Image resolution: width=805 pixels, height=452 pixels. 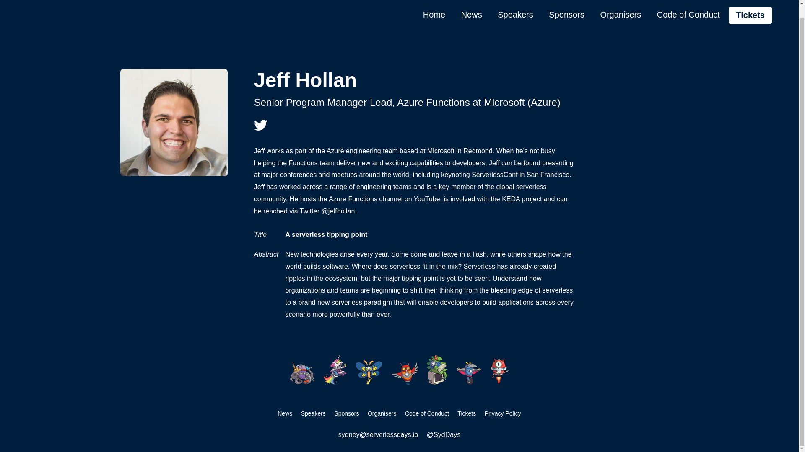 I want to click on News, so click(x=471, y=6).